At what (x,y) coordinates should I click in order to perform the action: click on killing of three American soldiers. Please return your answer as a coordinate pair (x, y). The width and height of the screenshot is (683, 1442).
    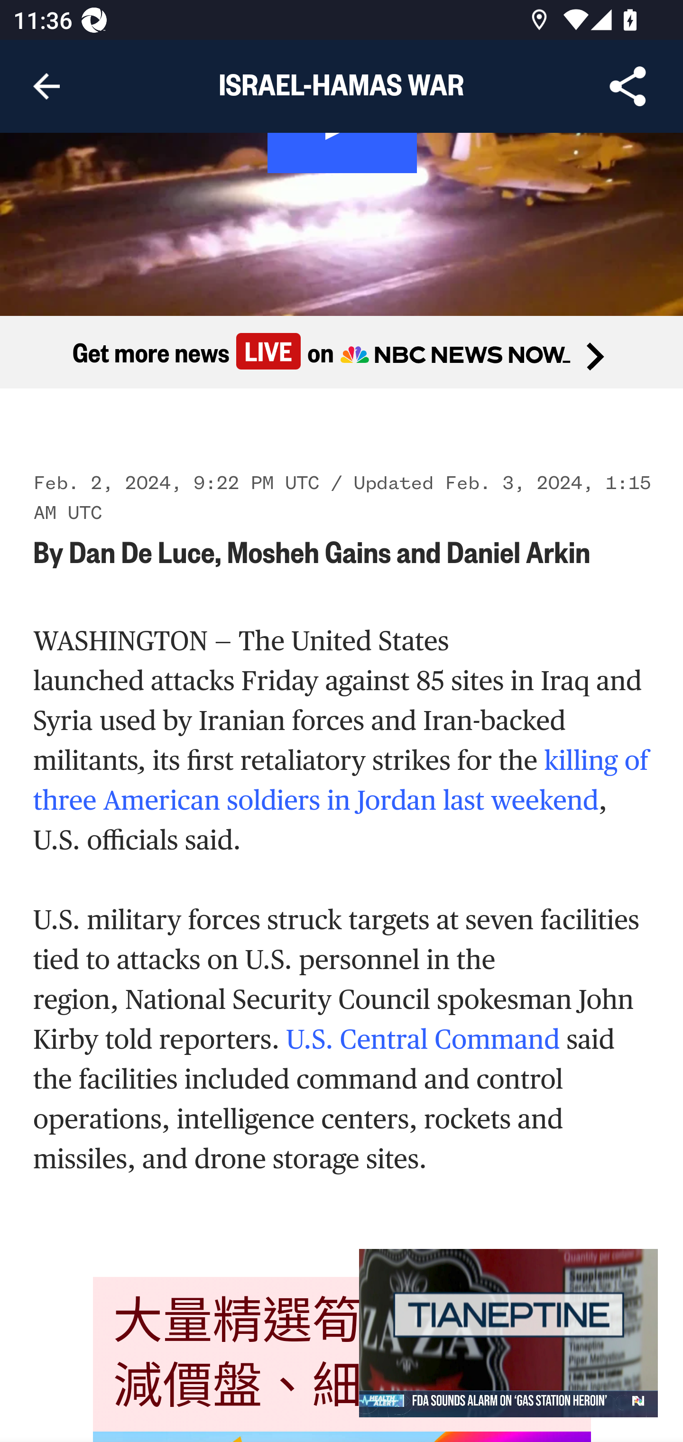
    Looking at the image, I should click on (341, 781).